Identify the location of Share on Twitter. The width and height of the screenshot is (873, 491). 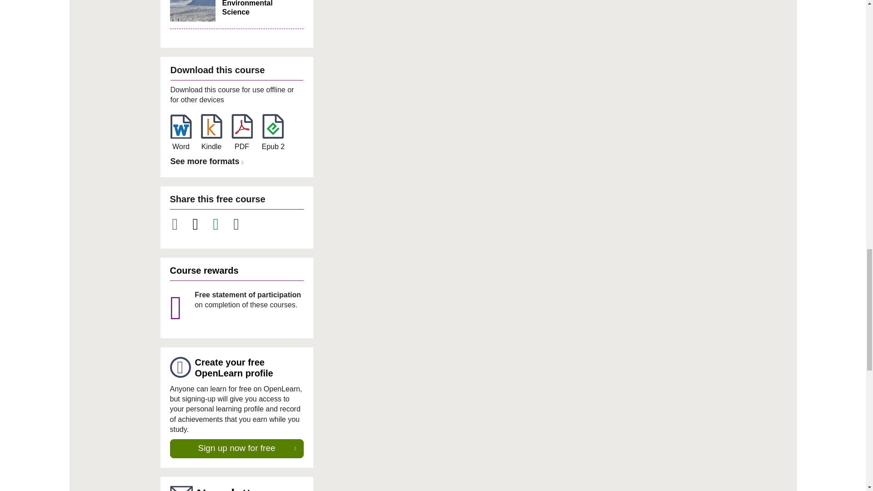
(201, 224).